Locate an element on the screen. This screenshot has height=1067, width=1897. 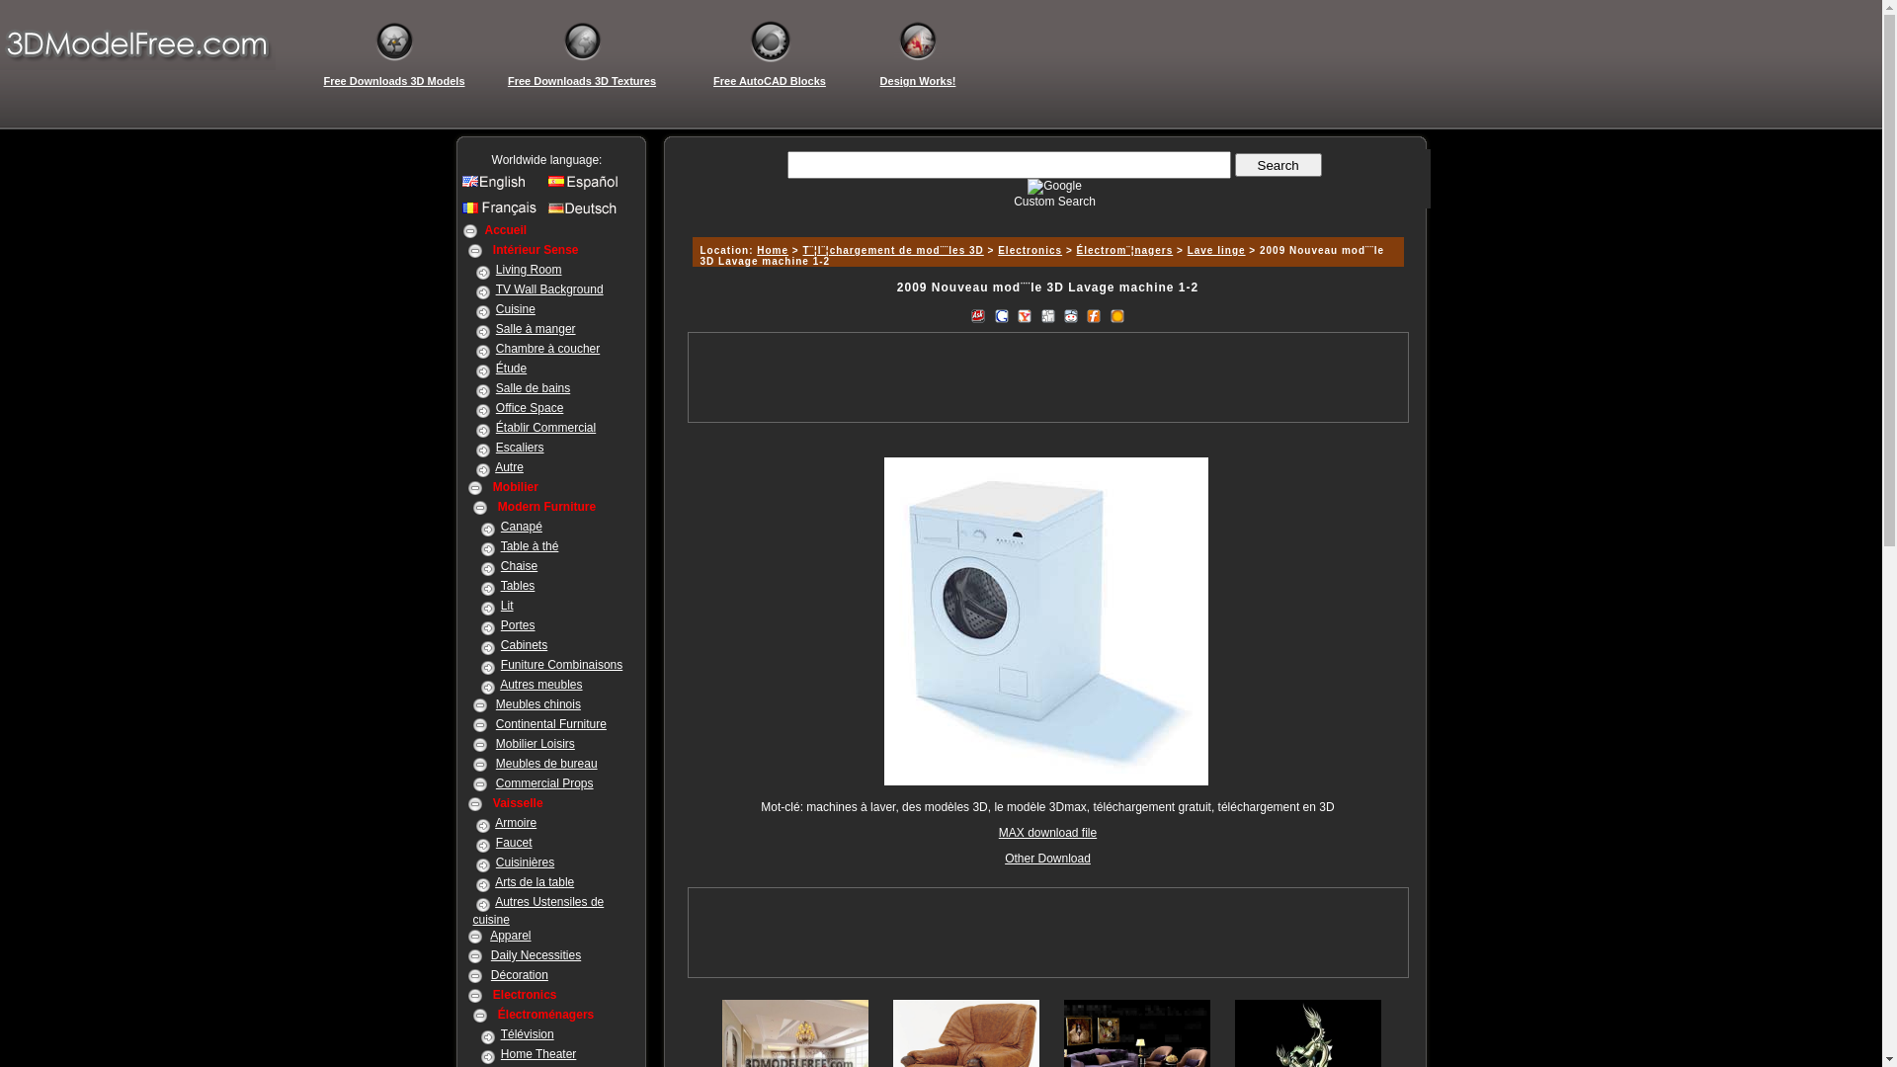
English site is located at coordinates (502, 187).